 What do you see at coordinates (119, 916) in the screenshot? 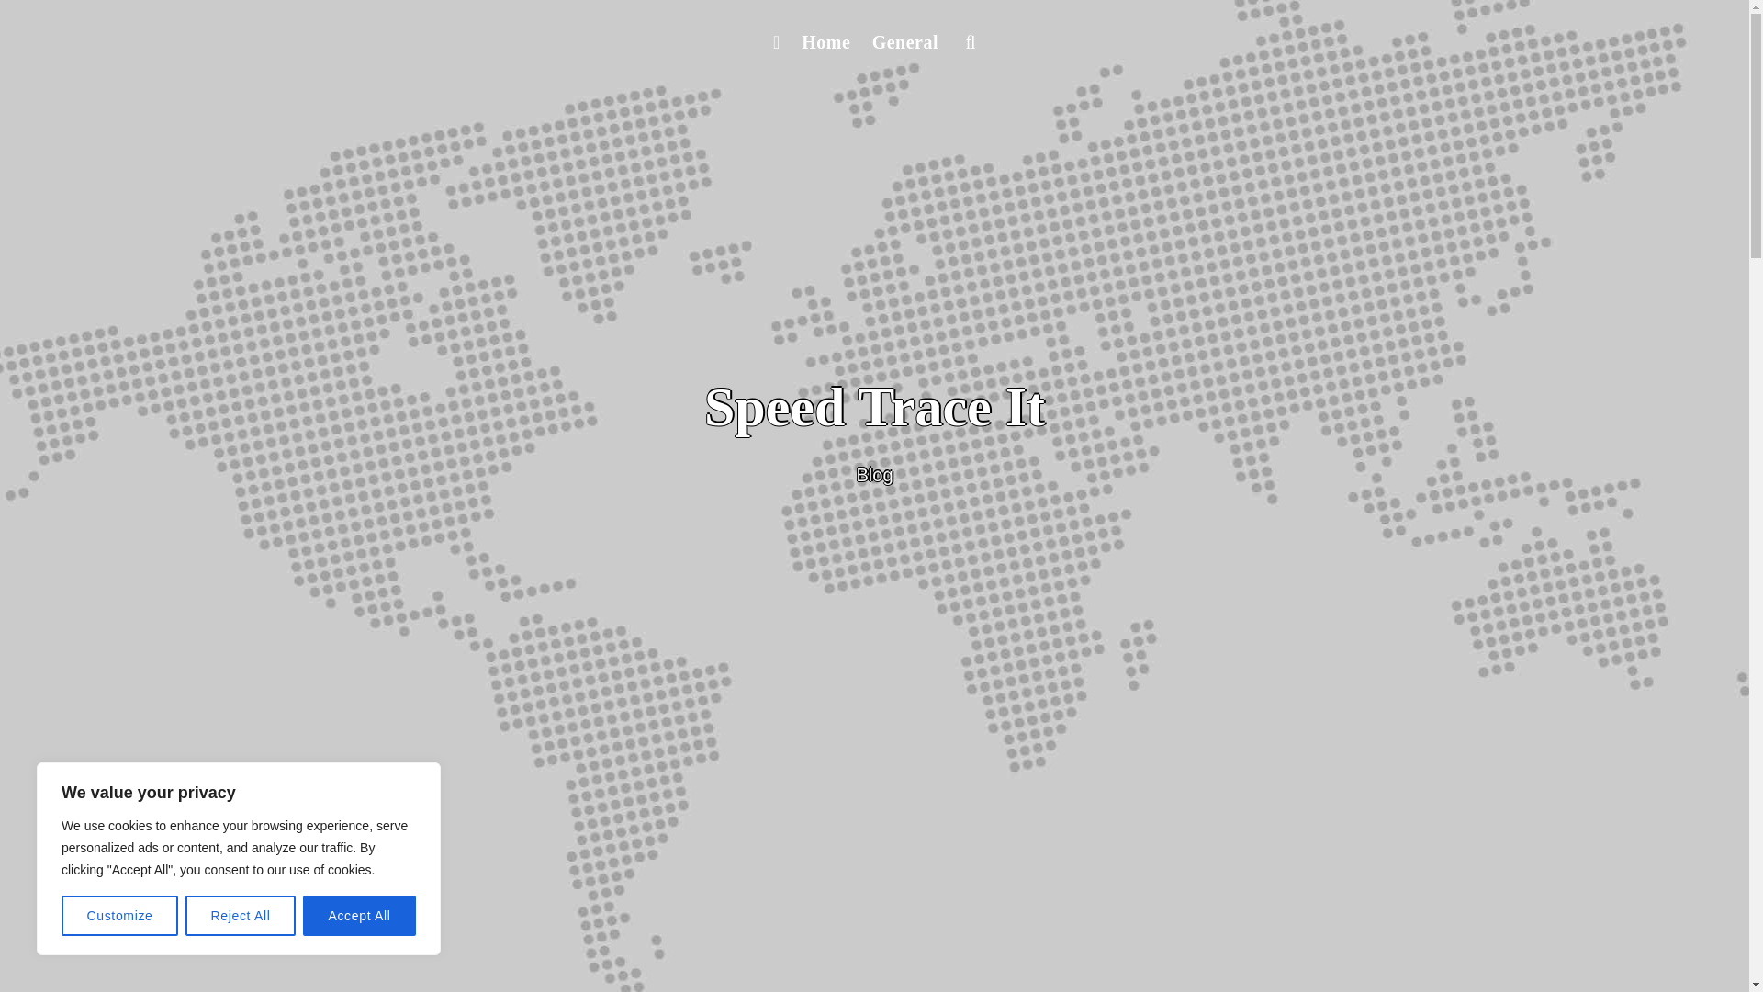
I see `Customize` at bounding box center [119, 916].